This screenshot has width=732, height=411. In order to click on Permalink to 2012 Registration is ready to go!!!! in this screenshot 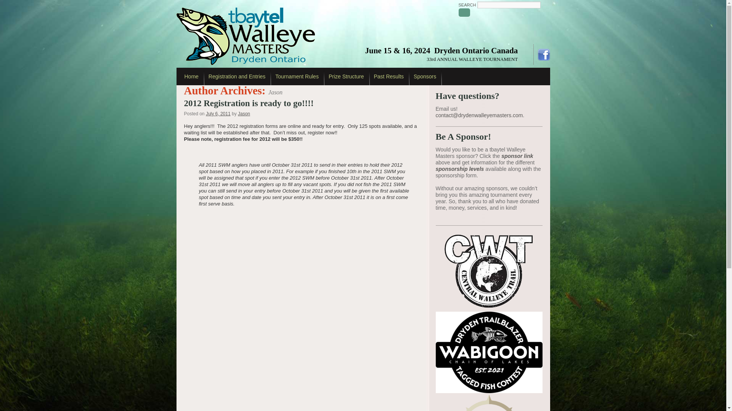, I will do `click(248, 104)`.